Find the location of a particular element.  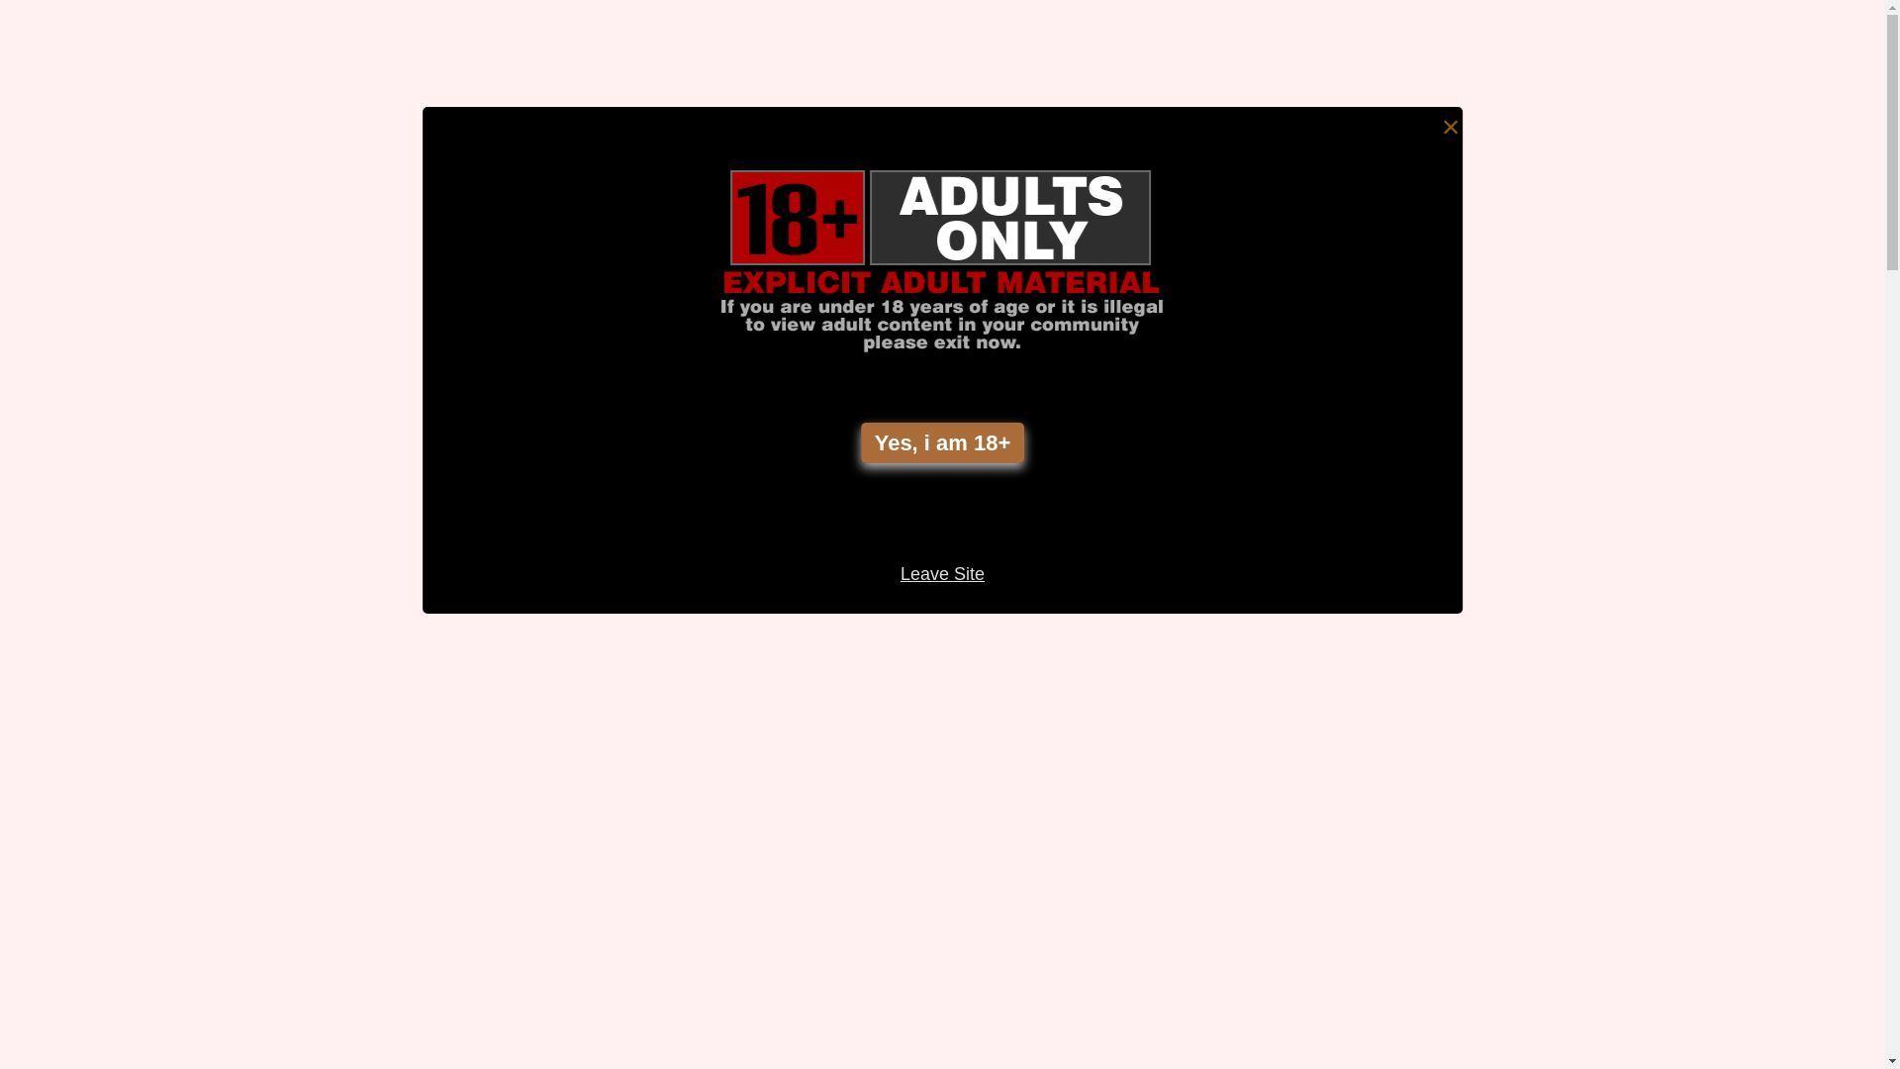

Yes, i am 18+ is located at coordinates (943, 443).